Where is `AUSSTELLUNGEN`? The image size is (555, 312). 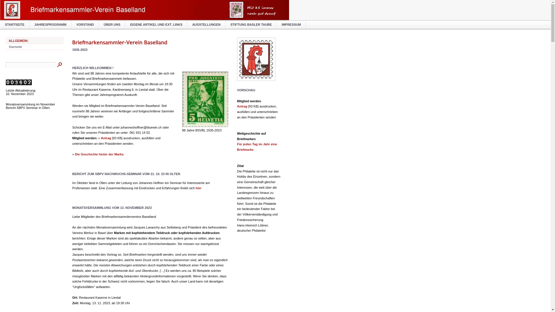 AUSSTELLUNGEN is located at coordinates (206, 25).